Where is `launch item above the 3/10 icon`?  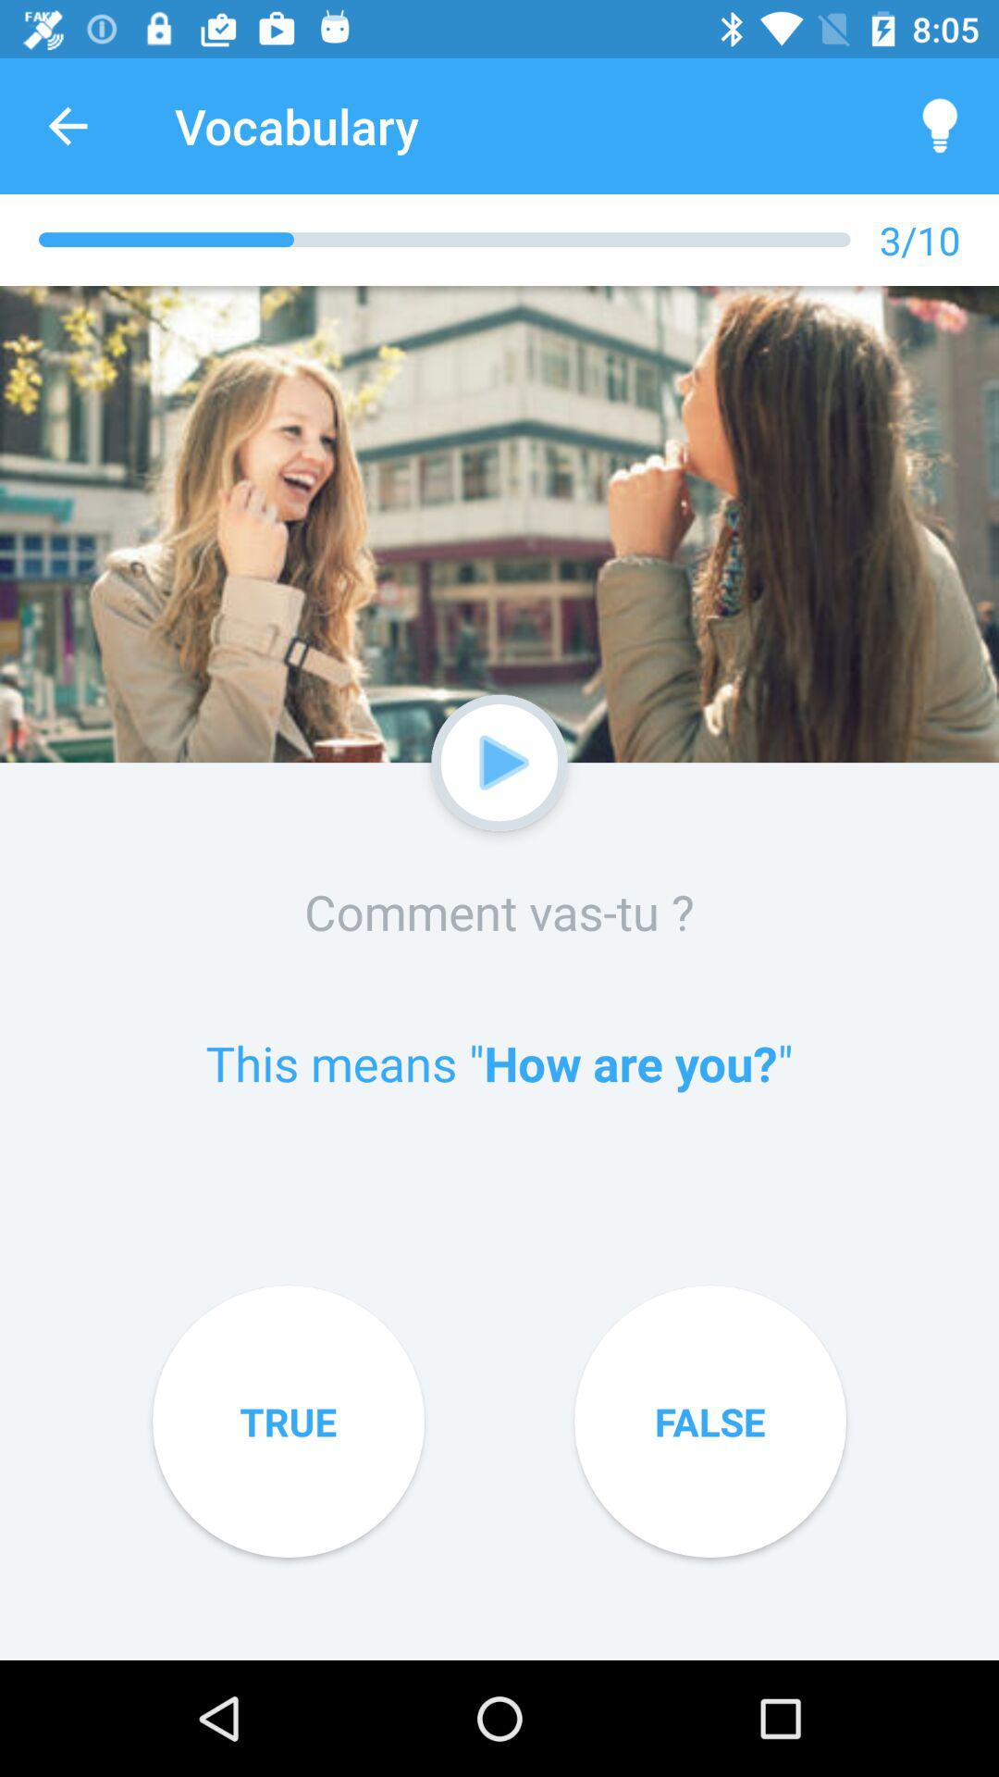 launch item above the 3/10 icon is located at coordinates (940, 126).